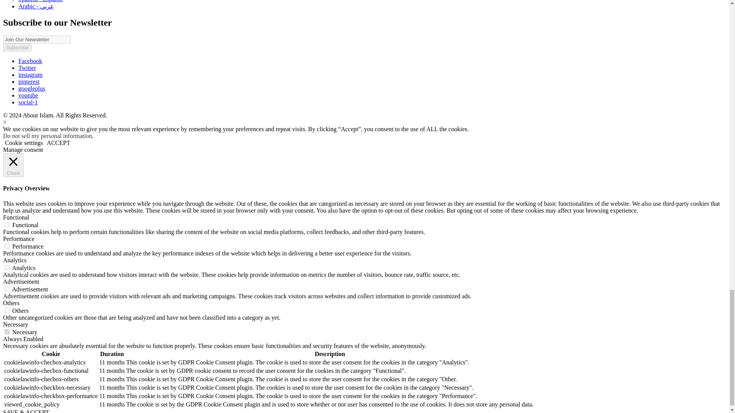  I want to click on on, so click(7, 310).